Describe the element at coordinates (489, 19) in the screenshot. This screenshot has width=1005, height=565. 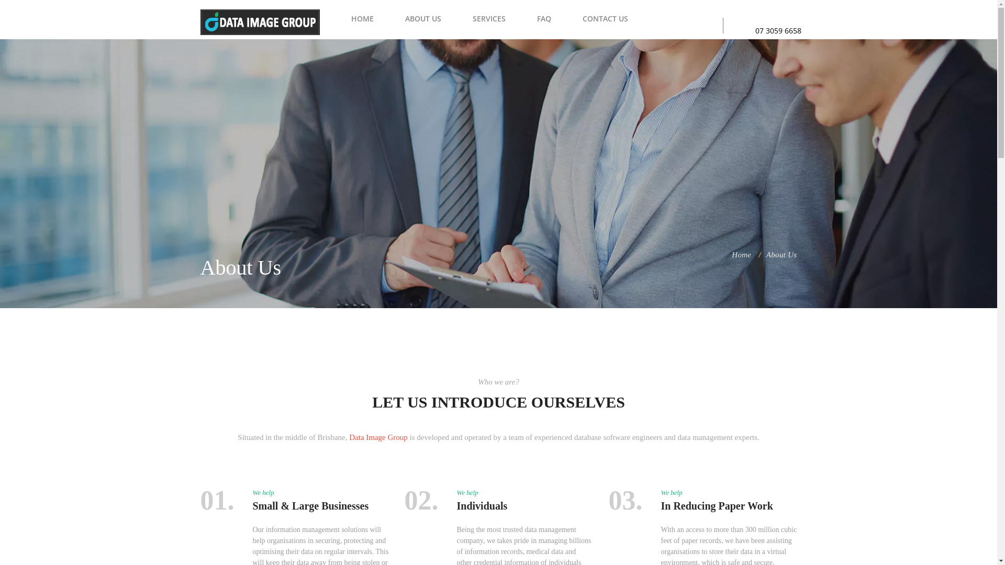
I see `SERVICES` at that location.